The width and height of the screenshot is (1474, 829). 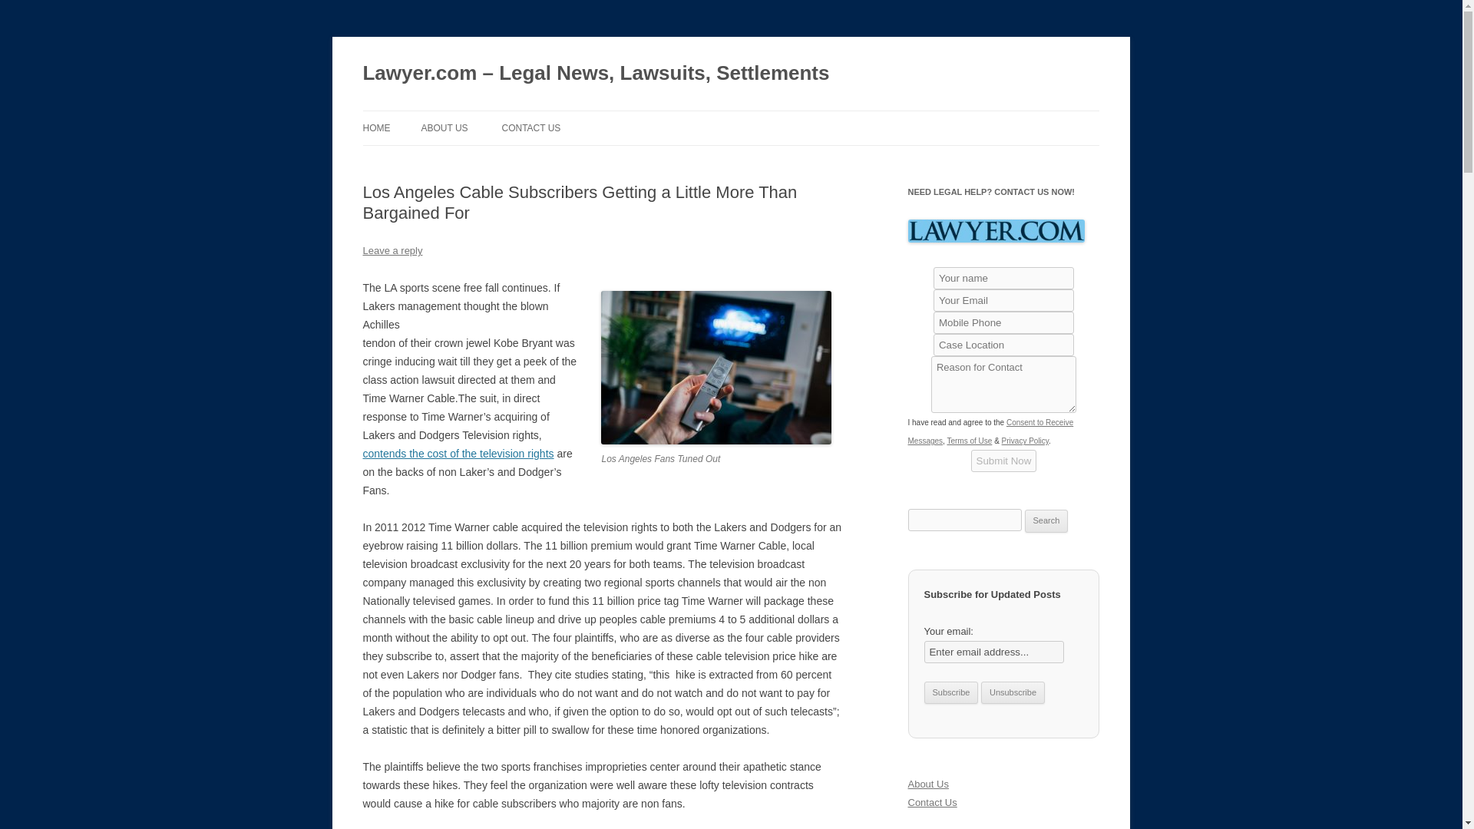 I want to click on Enter email address..., so click(x=993, y=652).